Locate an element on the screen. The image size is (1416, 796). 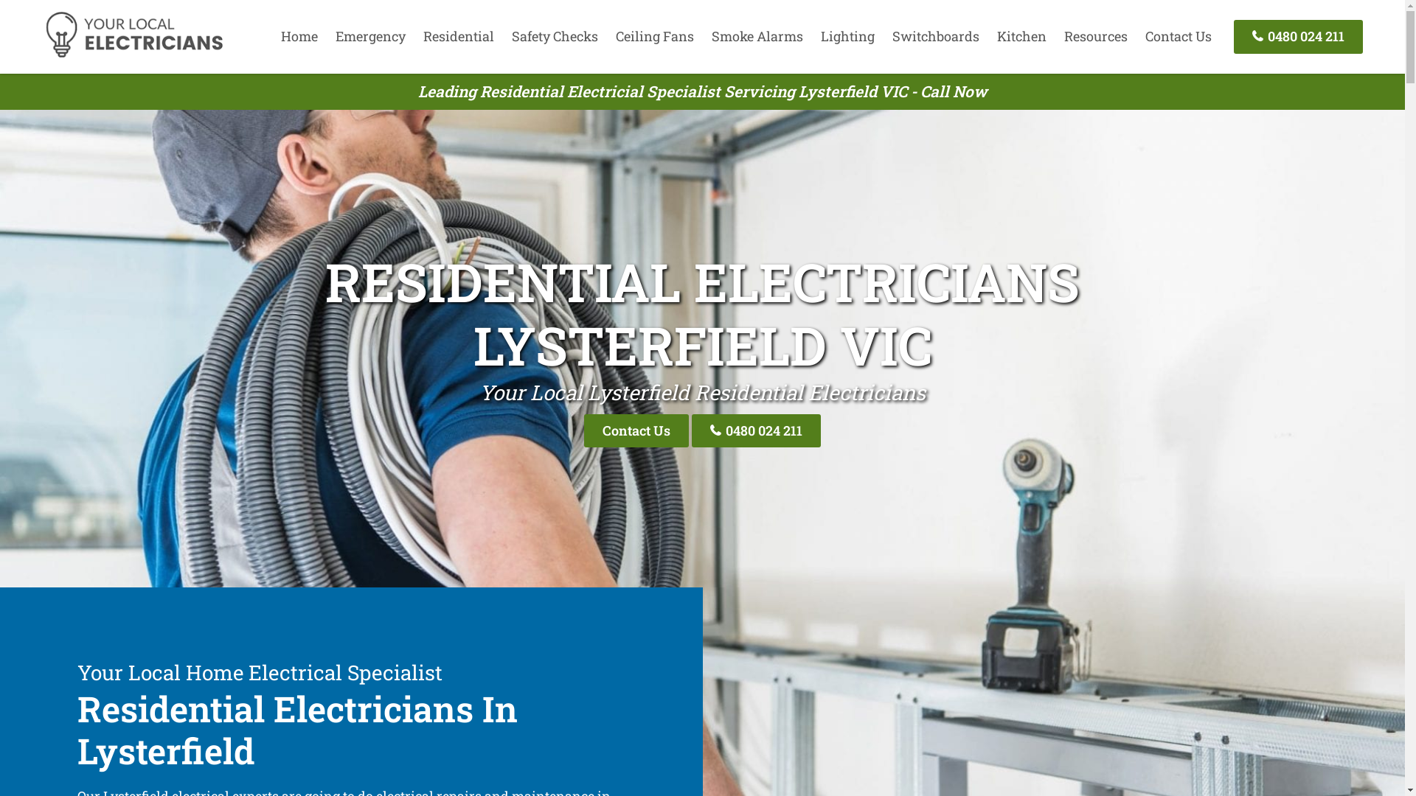
Residential is located at coordinates (459, 36).